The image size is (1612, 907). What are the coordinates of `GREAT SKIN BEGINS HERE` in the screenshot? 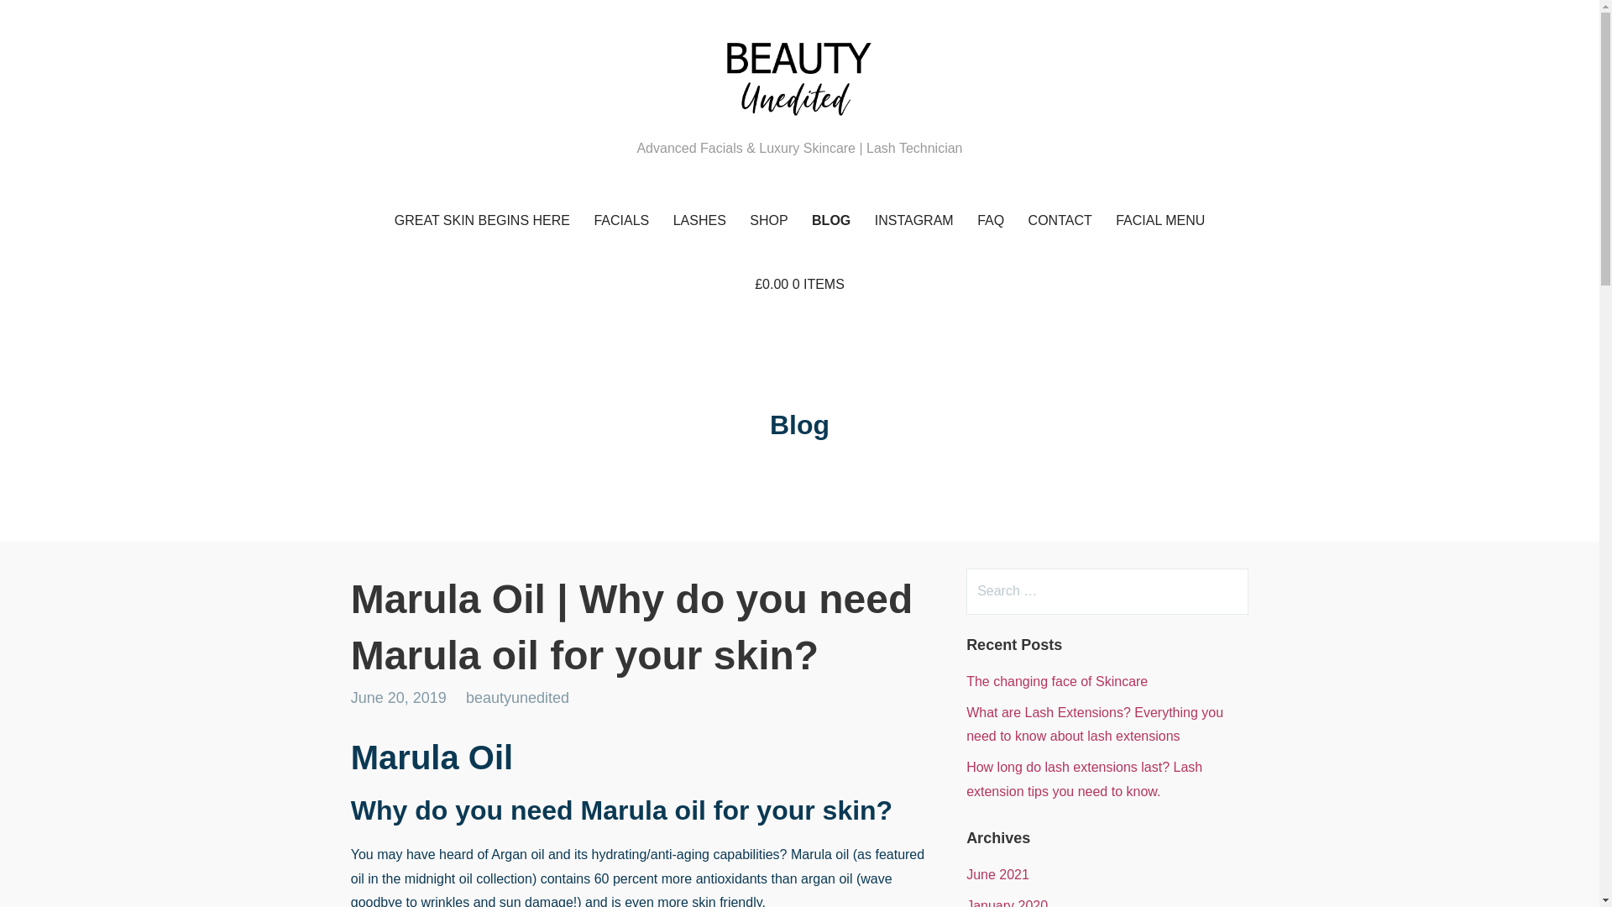 It's located at (482, 221).